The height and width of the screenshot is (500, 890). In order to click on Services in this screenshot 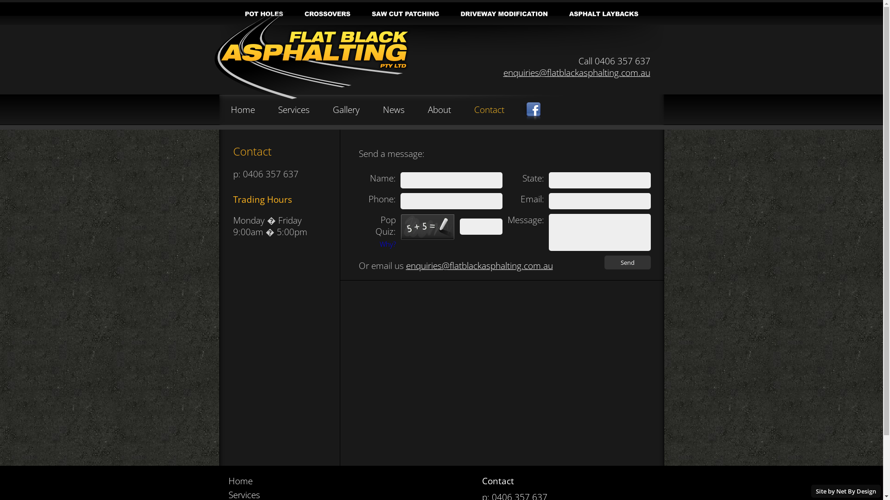, I will do `click(294, 110)`.